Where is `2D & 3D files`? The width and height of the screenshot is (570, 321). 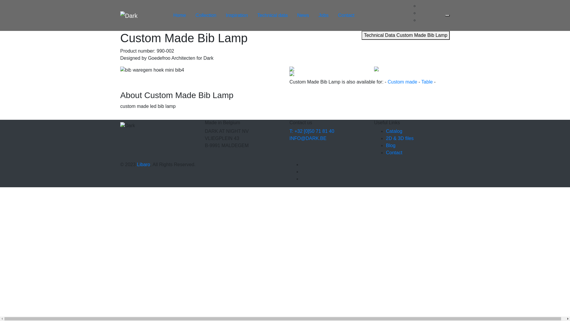 2D & 3D files is located at coordinates (400, 139).